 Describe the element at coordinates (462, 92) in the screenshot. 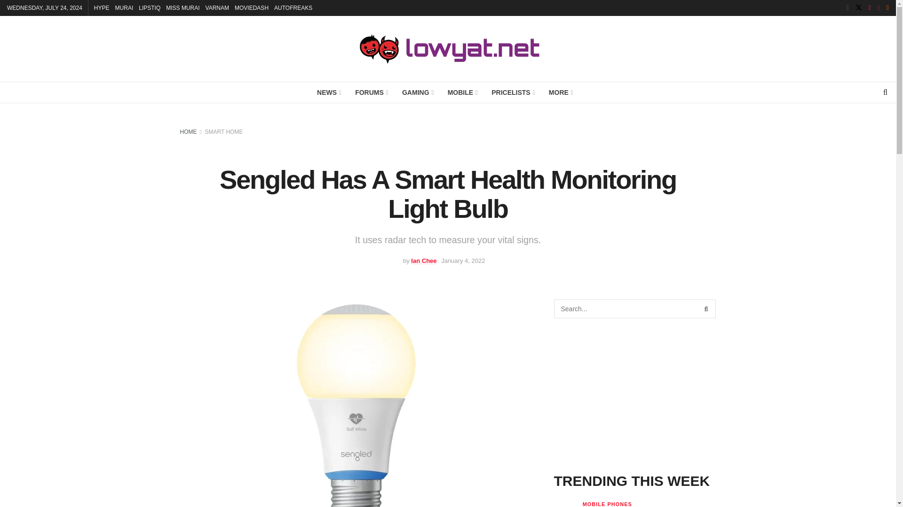

I see `MOBILE` at that location.